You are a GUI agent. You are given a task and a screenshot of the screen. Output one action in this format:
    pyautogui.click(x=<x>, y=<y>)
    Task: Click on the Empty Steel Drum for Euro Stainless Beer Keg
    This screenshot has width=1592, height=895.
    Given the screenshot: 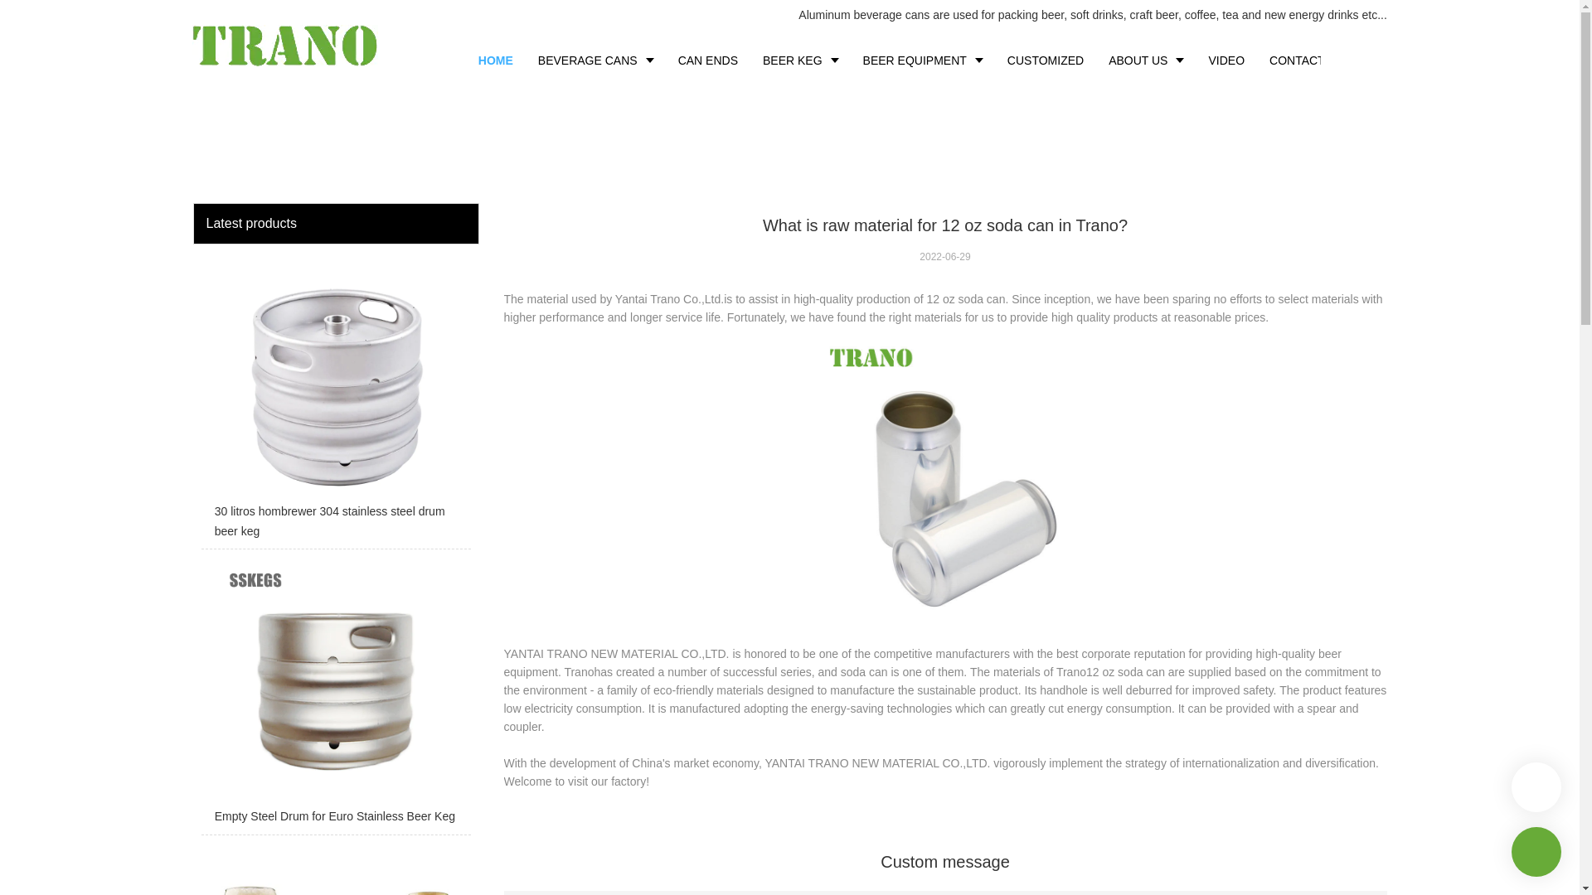 What is the action you would take?
    pyautogui.click(x=335, y=695)
    